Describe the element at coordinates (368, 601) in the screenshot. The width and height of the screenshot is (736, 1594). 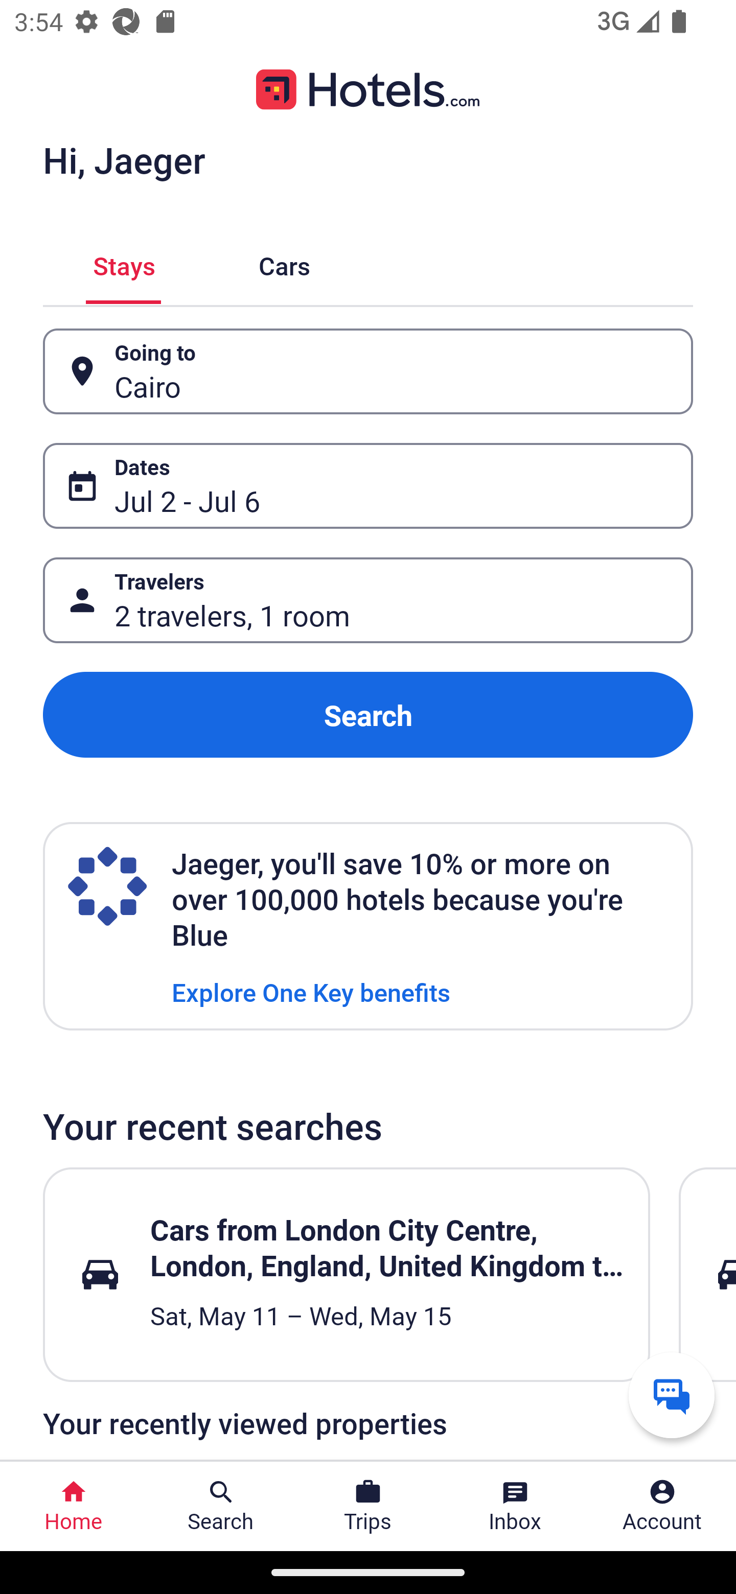
I see `Travelers Button 2 travelers, 1 room` at that location.